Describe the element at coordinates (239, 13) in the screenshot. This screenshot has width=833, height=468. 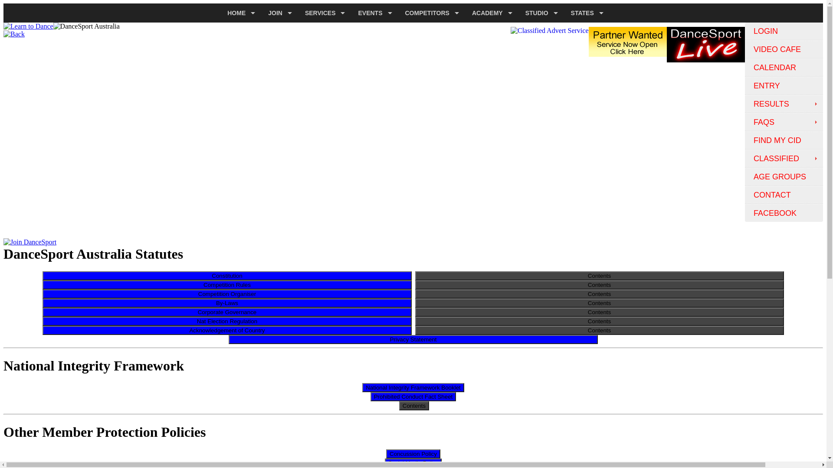
I see `HOME` at that location.